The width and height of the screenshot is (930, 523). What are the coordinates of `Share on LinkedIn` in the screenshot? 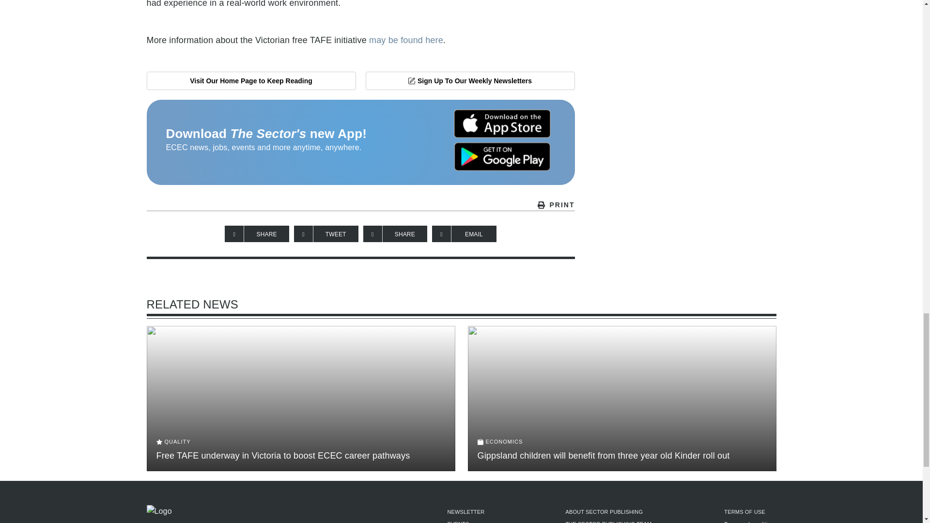 It's located at (395, 233).